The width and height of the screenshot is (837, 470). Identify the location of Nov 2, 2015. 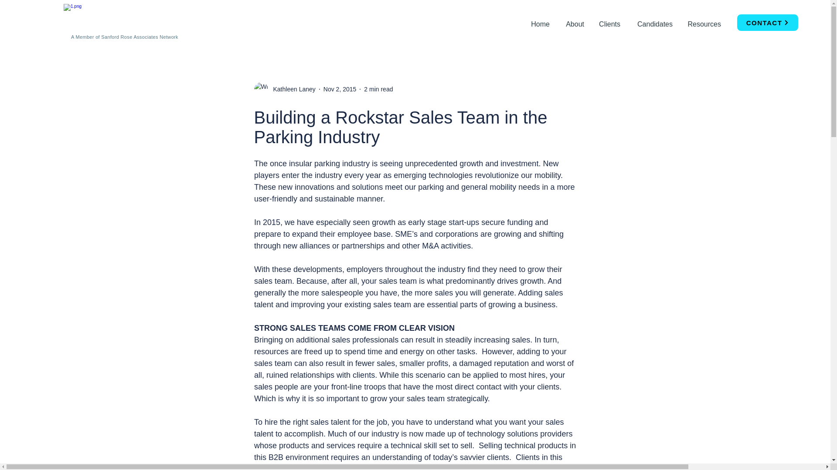
(340, 89).